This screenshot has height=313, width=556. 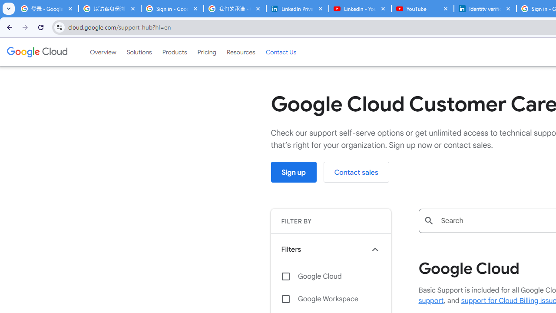 I want to click on Google Cloud, so click(x=36, y=52).